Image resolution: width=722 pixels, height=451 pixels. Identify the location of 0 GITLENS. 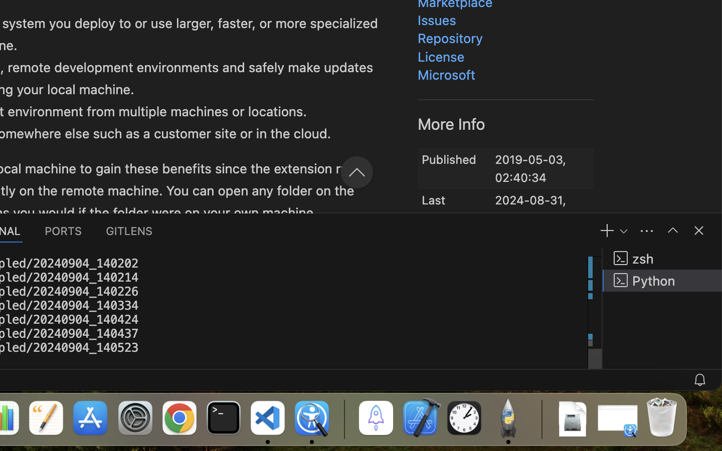
(130, 231).